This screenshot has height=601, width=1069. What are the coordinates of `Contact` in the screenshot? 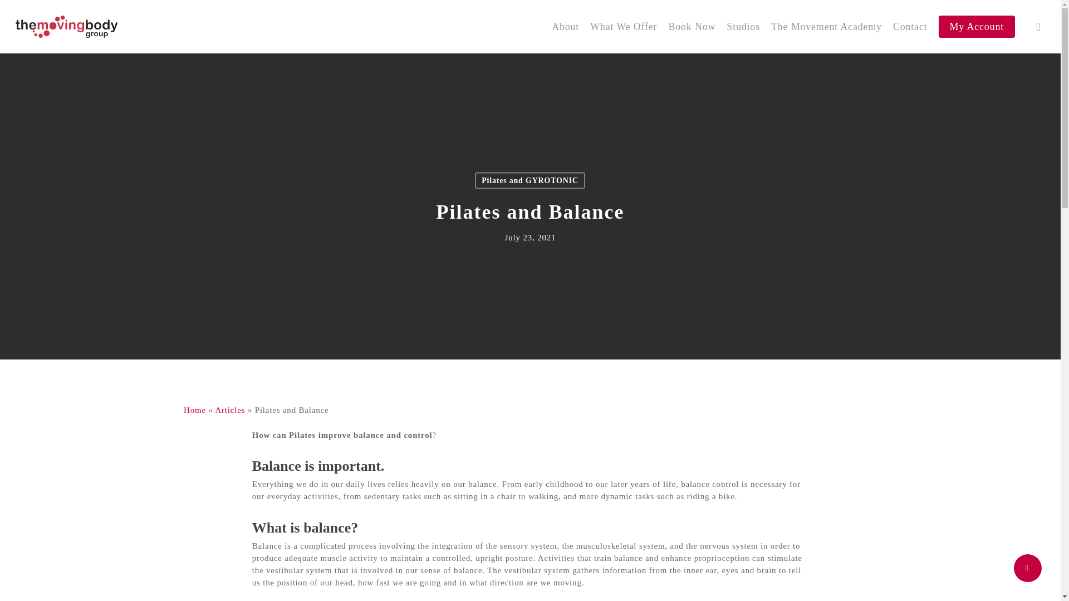 It's located at (910, 27).